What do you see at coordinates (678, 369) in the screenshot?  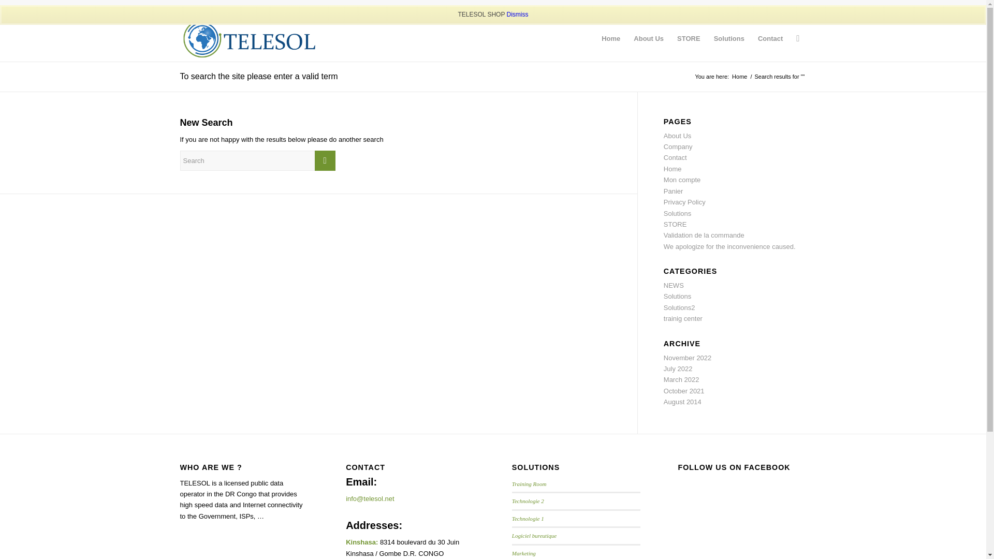 I see `July 2022` at bounding box center [678, 369].